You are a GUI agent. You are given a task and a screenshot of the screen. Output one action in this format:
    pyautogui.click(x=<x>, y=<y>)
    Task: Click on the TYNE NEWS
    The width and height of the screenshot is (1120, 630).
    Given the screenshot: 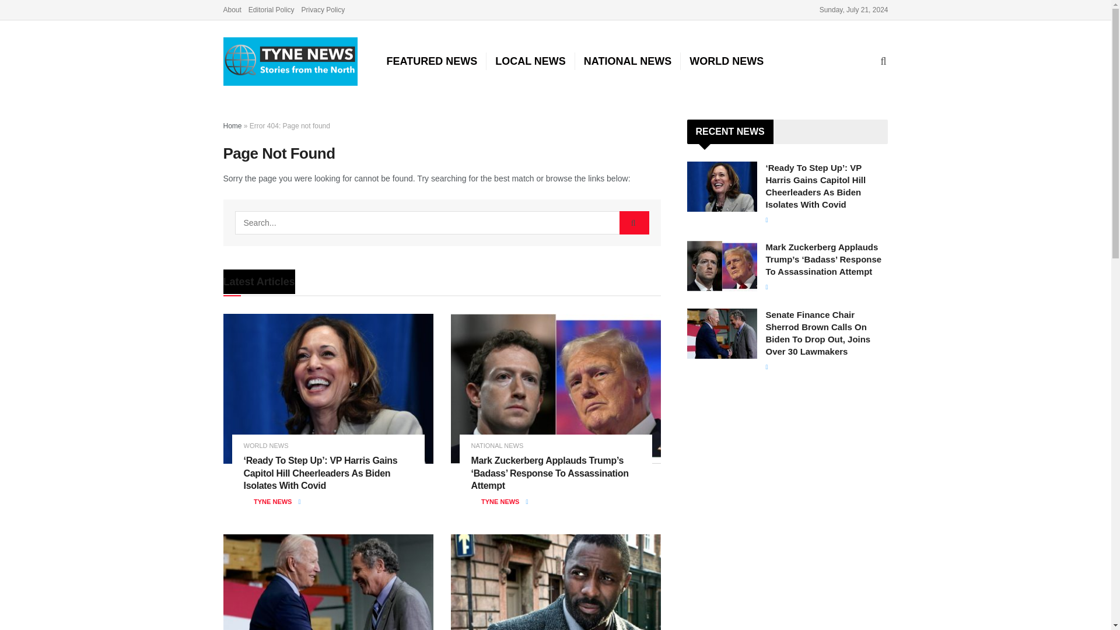 What is the action you would take?
    pyautogui.click(x=501, y=502)
    